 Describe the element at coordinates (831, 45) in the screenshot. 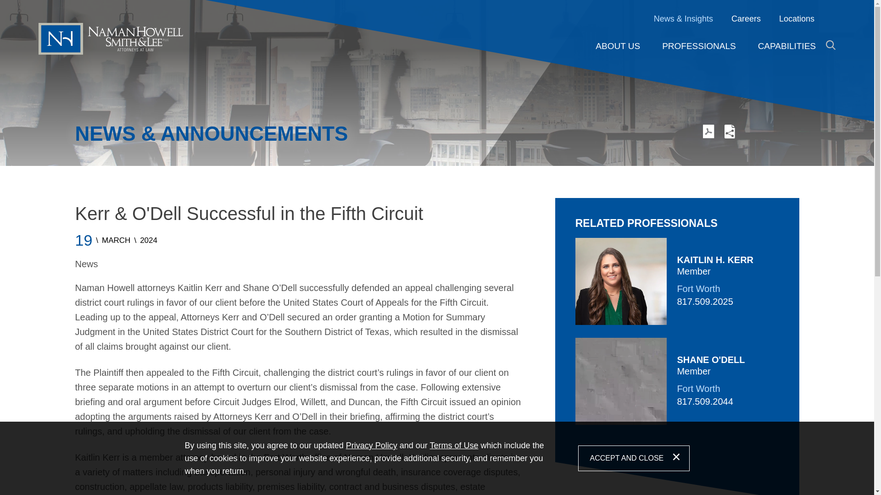

I see `Search` at that location.